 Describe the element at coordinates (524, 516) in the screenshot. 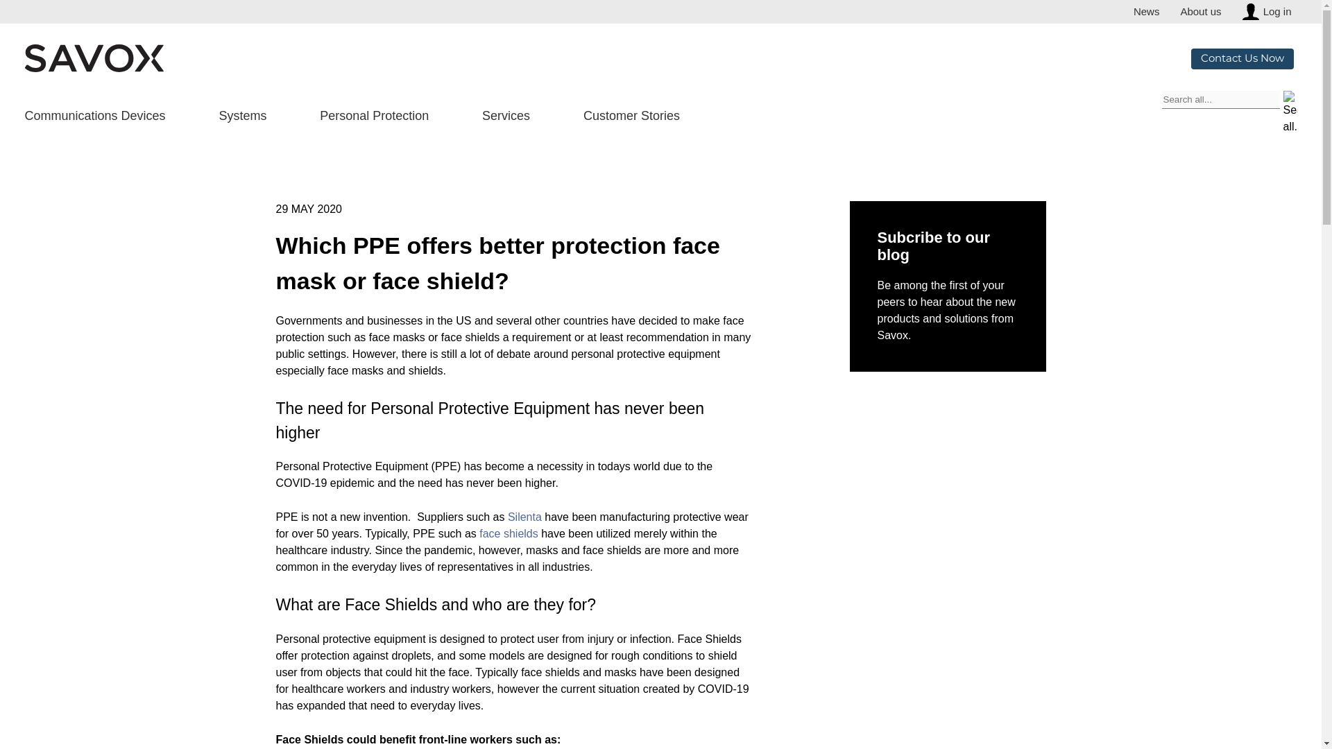

I see `Silenta` at that location.